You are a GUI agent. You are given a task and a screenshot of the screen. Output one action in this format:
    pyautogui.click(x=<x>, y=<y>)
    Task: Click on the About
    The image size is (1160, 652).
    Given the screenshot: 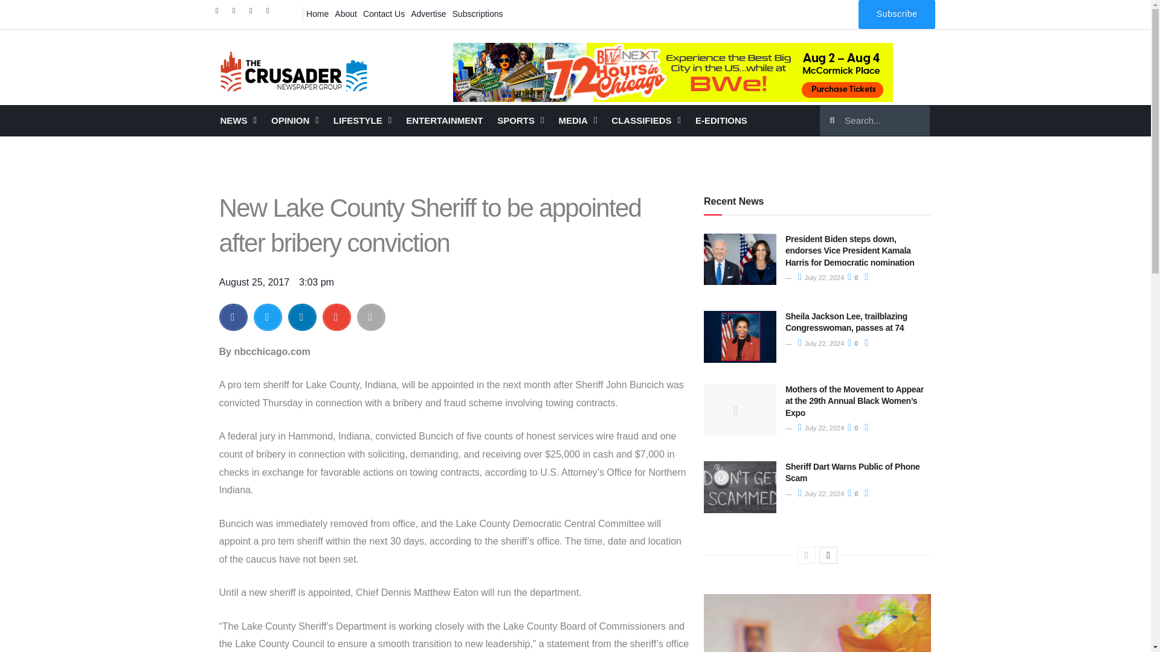 What is the action you would take?
    pyautogui.click(x=346, y=13)
    